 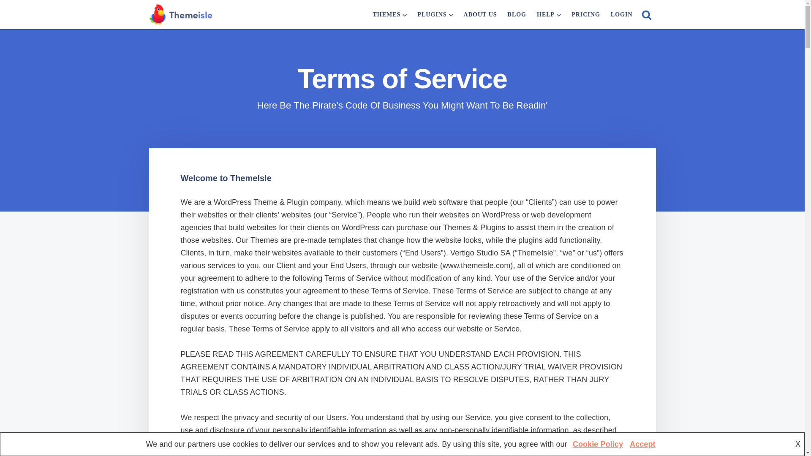 I want to click on Skip to content, so click(x=6, y=18).